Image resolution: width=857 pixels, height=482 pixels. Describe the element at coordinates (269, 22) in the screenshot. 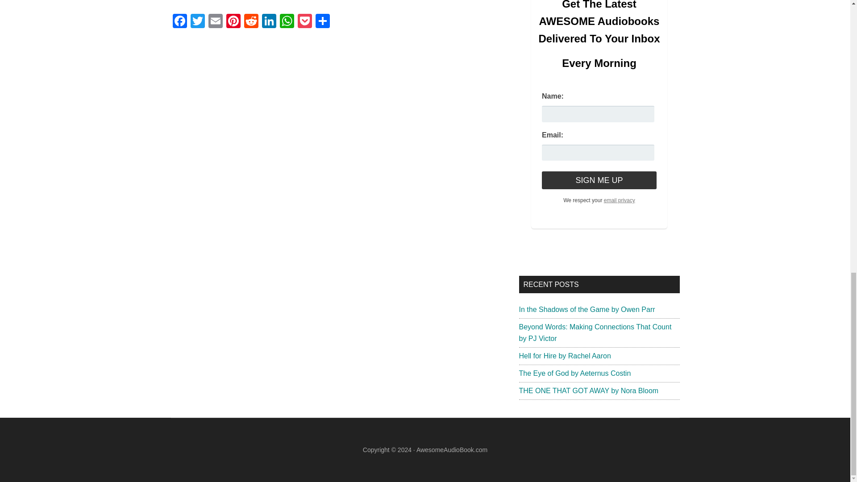

I see `LinkedIn` at that location.